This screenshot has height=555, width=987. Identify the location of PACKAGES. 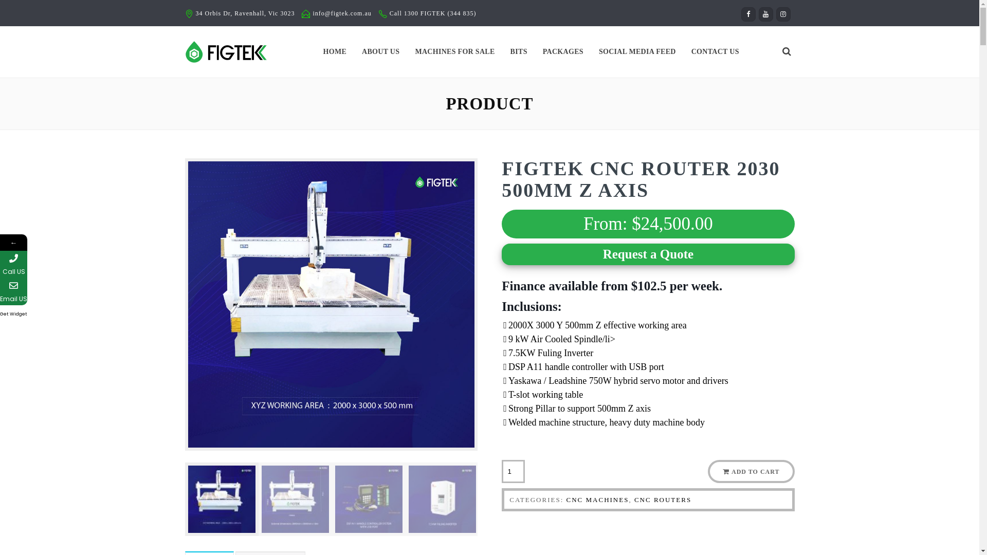
(563, 52).